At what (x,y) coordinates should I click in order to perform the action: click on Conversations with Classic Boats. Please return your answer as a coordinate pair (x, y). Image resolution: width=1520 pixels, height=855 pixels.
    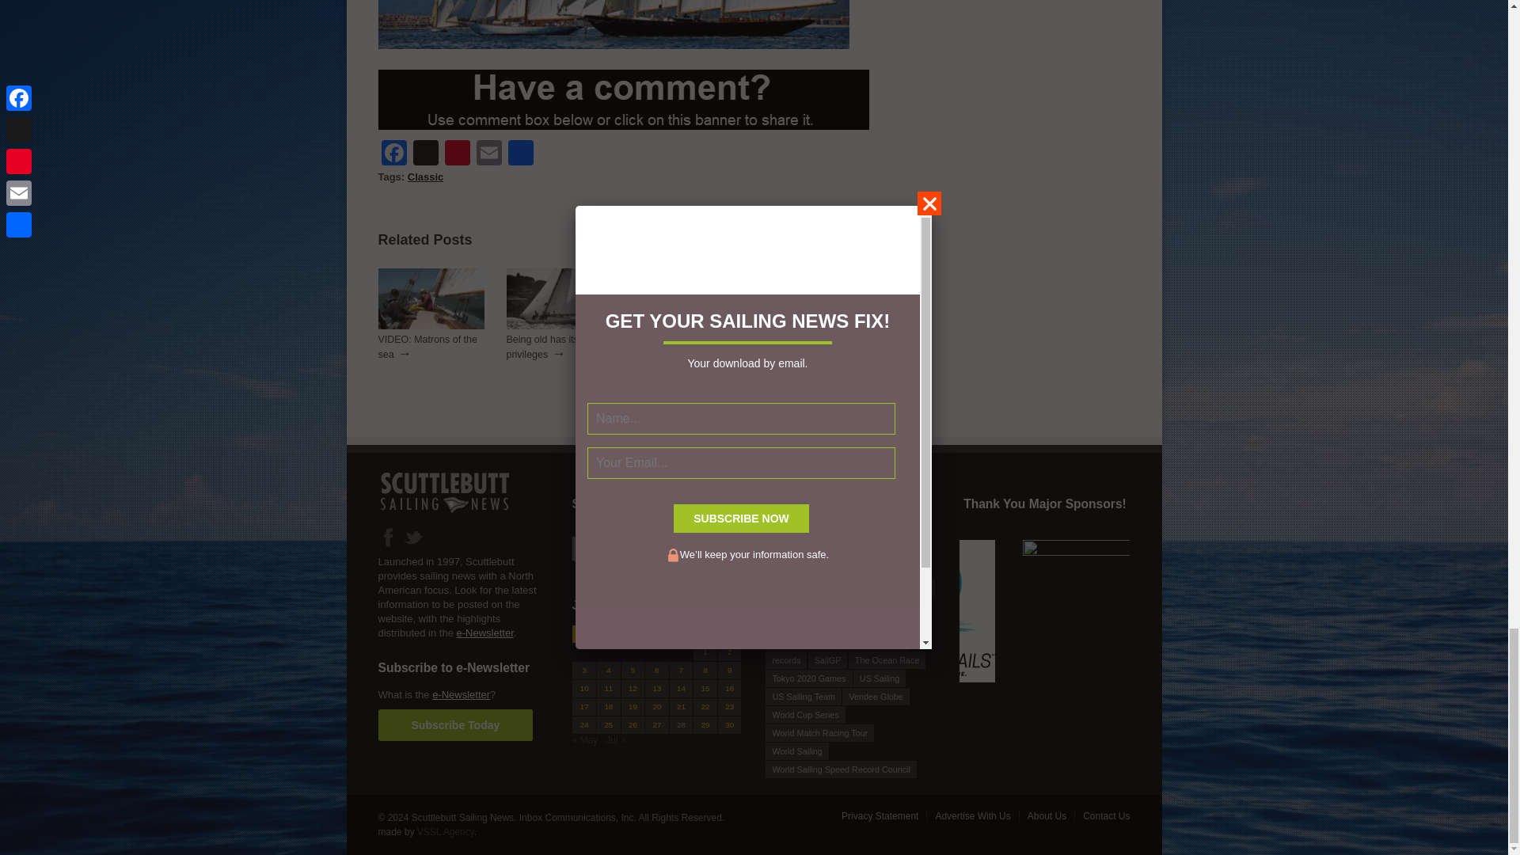
    Looking at the image, I should click on (688, 326).